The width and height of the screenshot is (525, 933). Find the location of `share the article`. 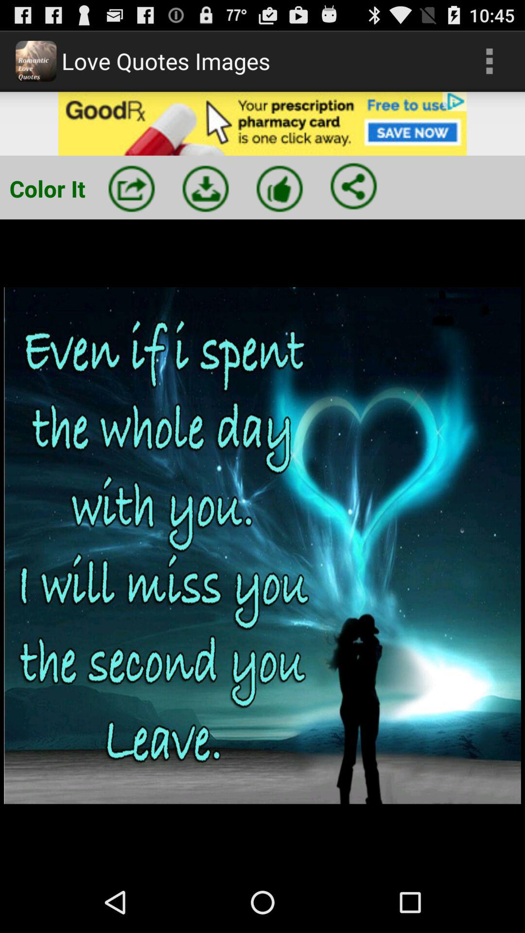

share the article is located at coordinates (353, 186).